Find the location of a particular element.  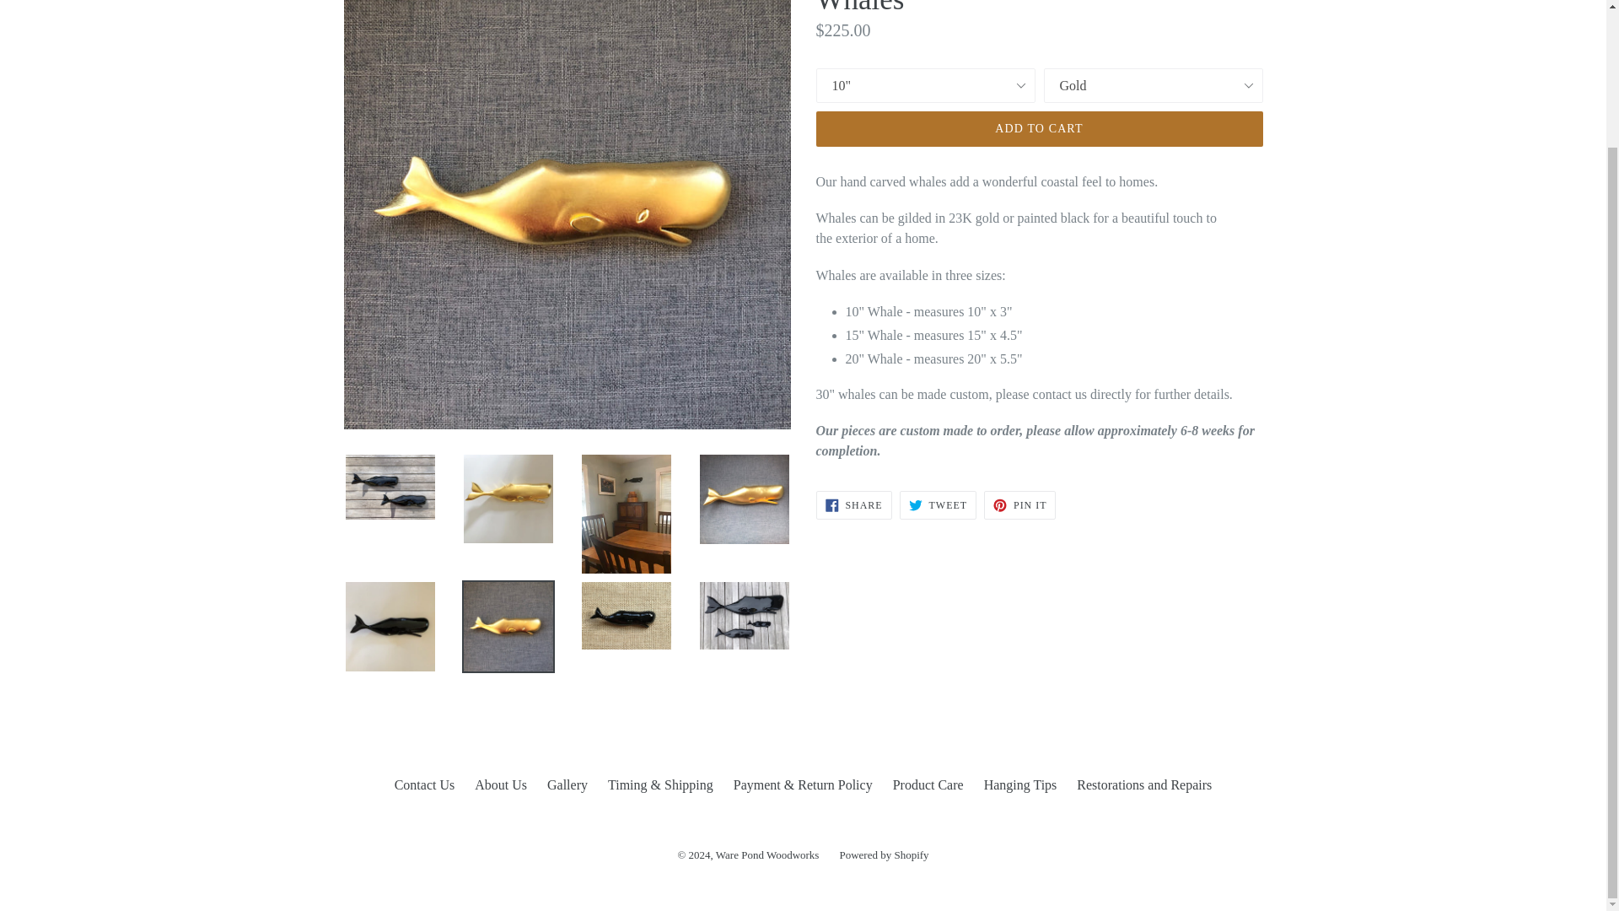

Product Care is located at coordinates (853, 504).